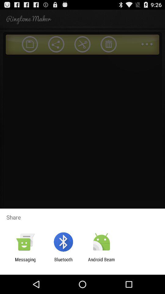  What do you see at coordinates (63, 262) in the screenshot?
I see `flip until the bluetooth app` at bounding box center [63, 262].